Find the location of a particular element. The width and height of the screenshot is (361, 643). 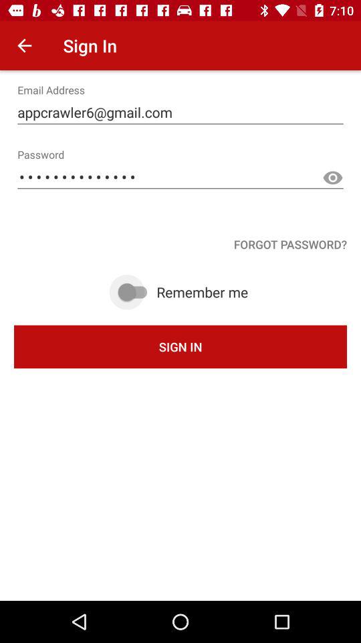

toggle remember me option is located at coordinates (134, 292).